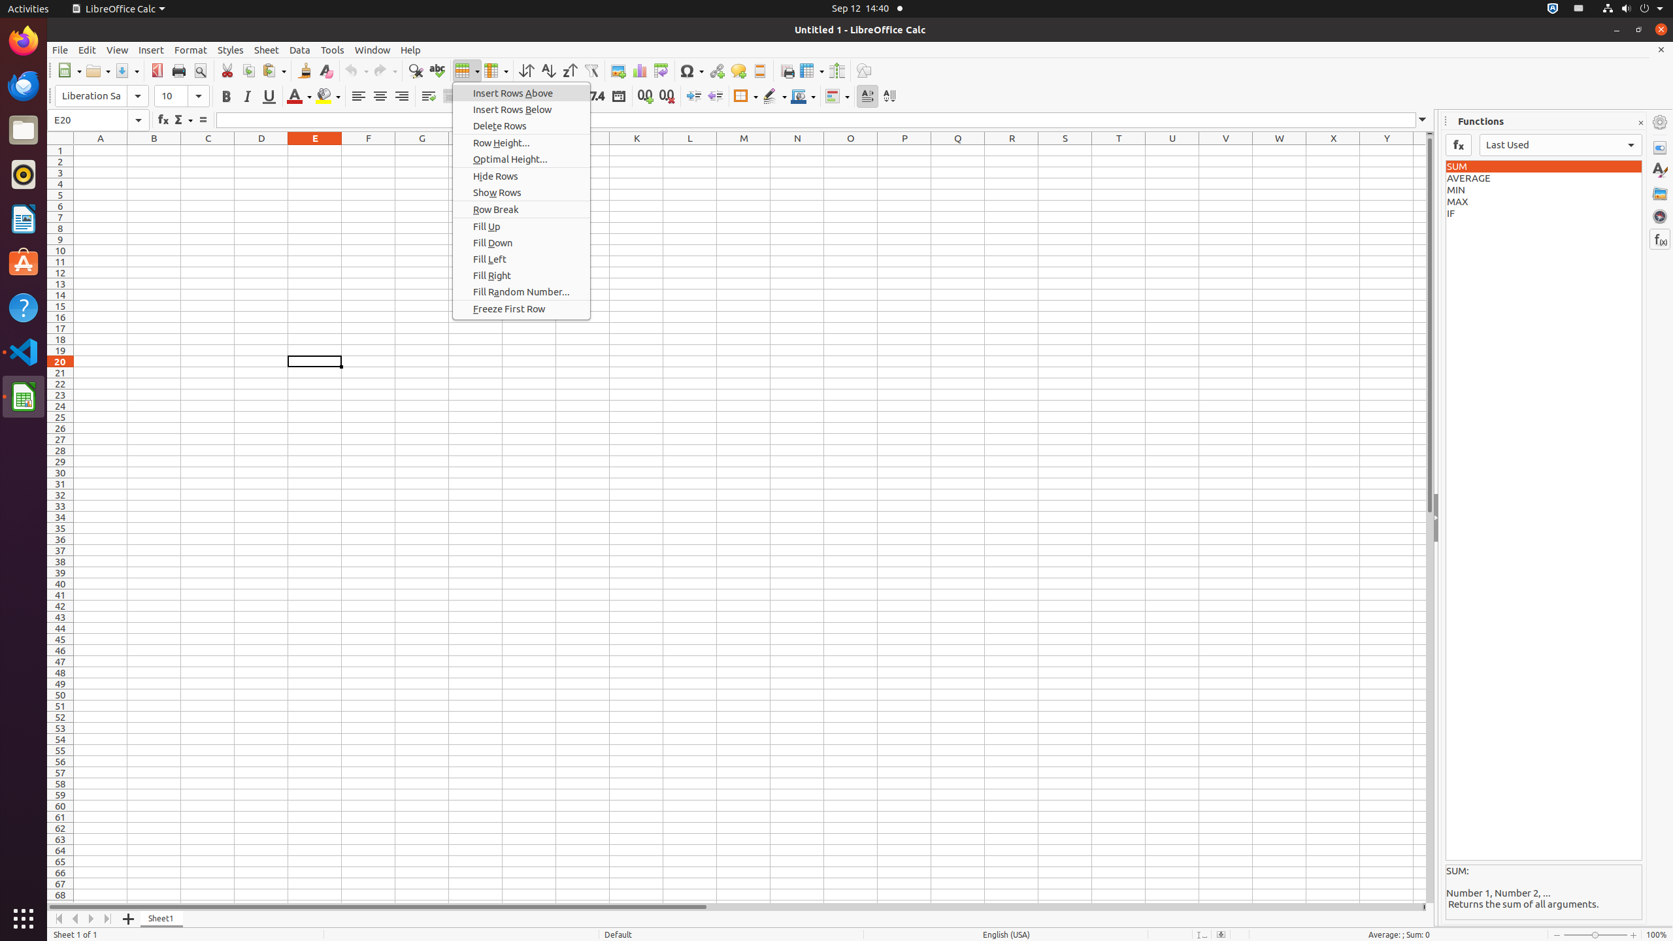 The height and width of the screenshot is (941, 1673). Describe the element at coordinates (24, 86) in the screenshot. I see `Thunderbird Mail` at that location.